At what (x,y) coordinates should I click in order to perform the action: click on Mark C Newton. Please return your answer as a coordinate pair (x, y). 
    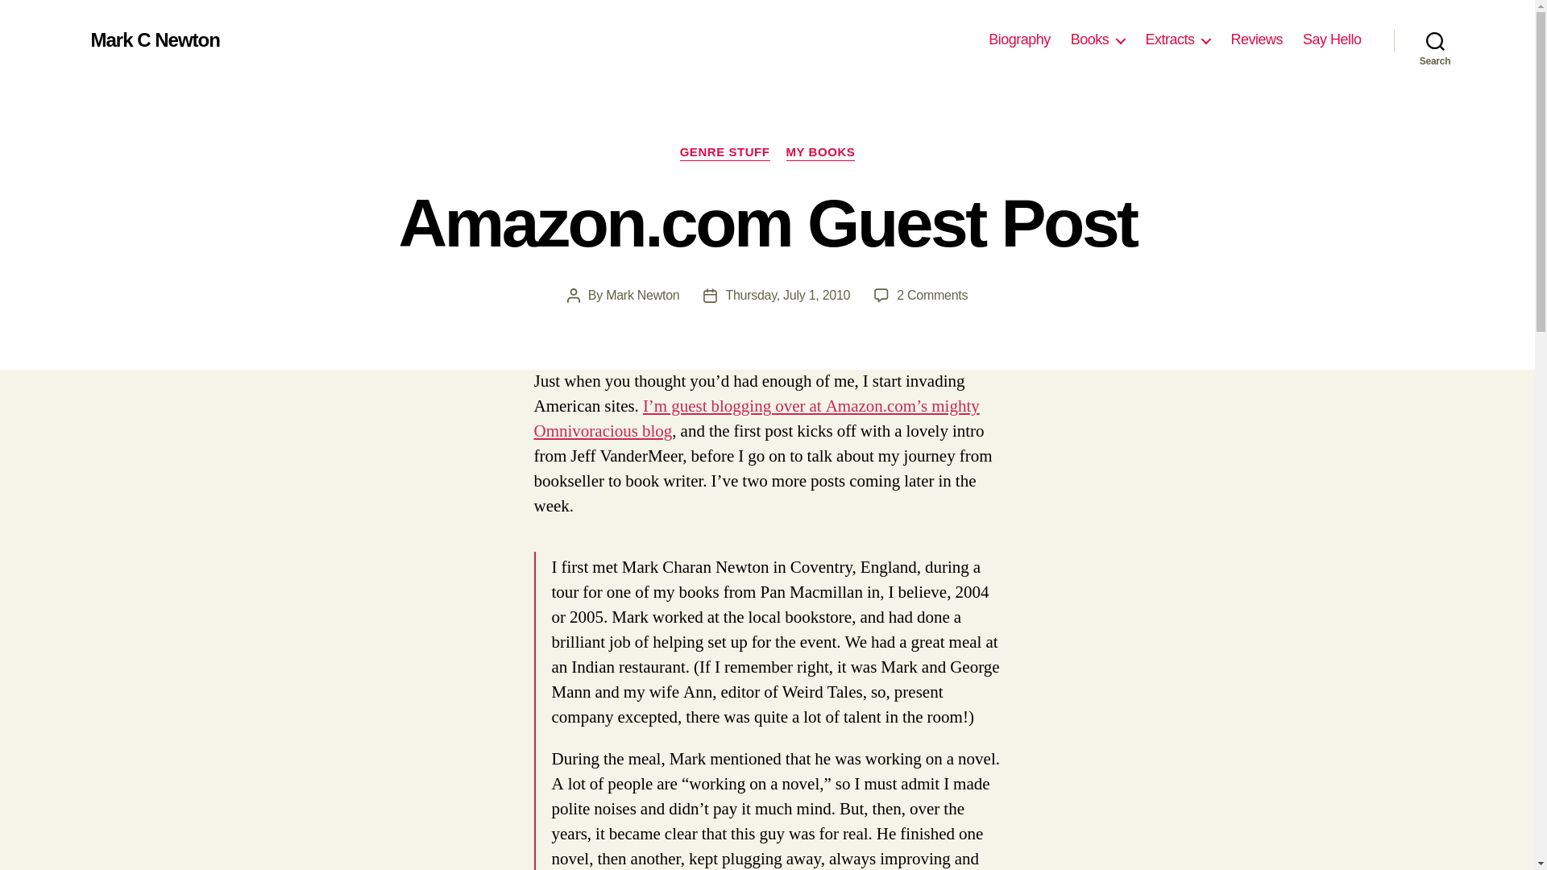
    Looking at the image, I should click on (1331, 39).